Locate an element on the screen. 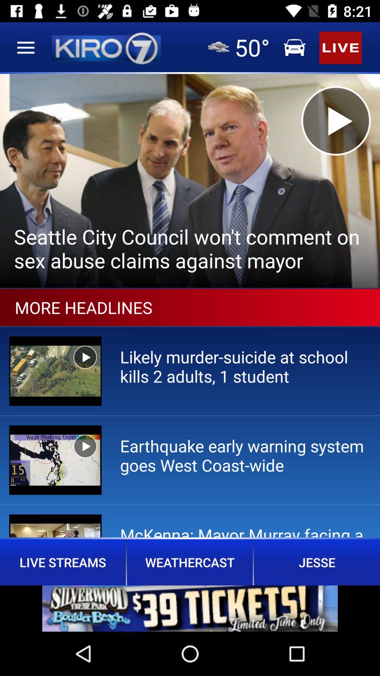 The width and height of the screenshot is (380, 676). select the second image below the more headlines is located at coordinates (55, 460).